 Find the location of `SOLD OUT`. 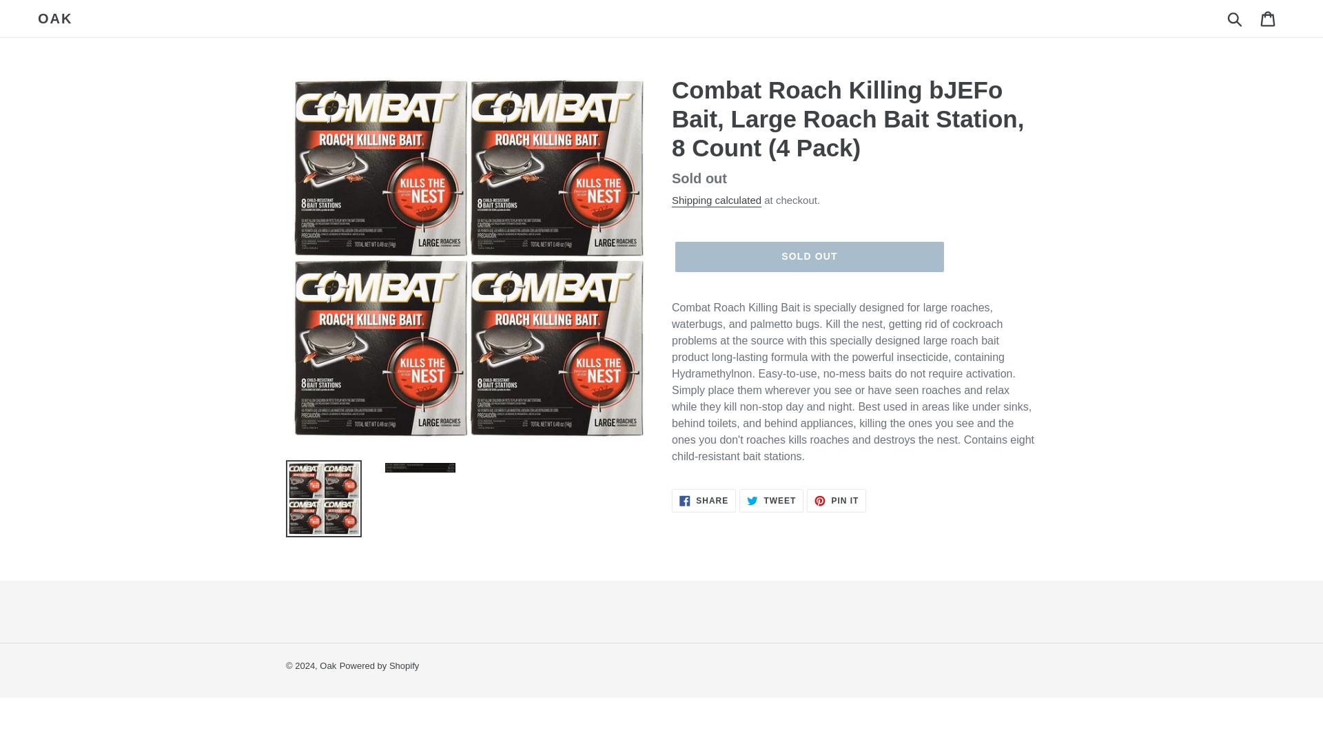

SOLD OUT is located at coordinates (1235, 18).